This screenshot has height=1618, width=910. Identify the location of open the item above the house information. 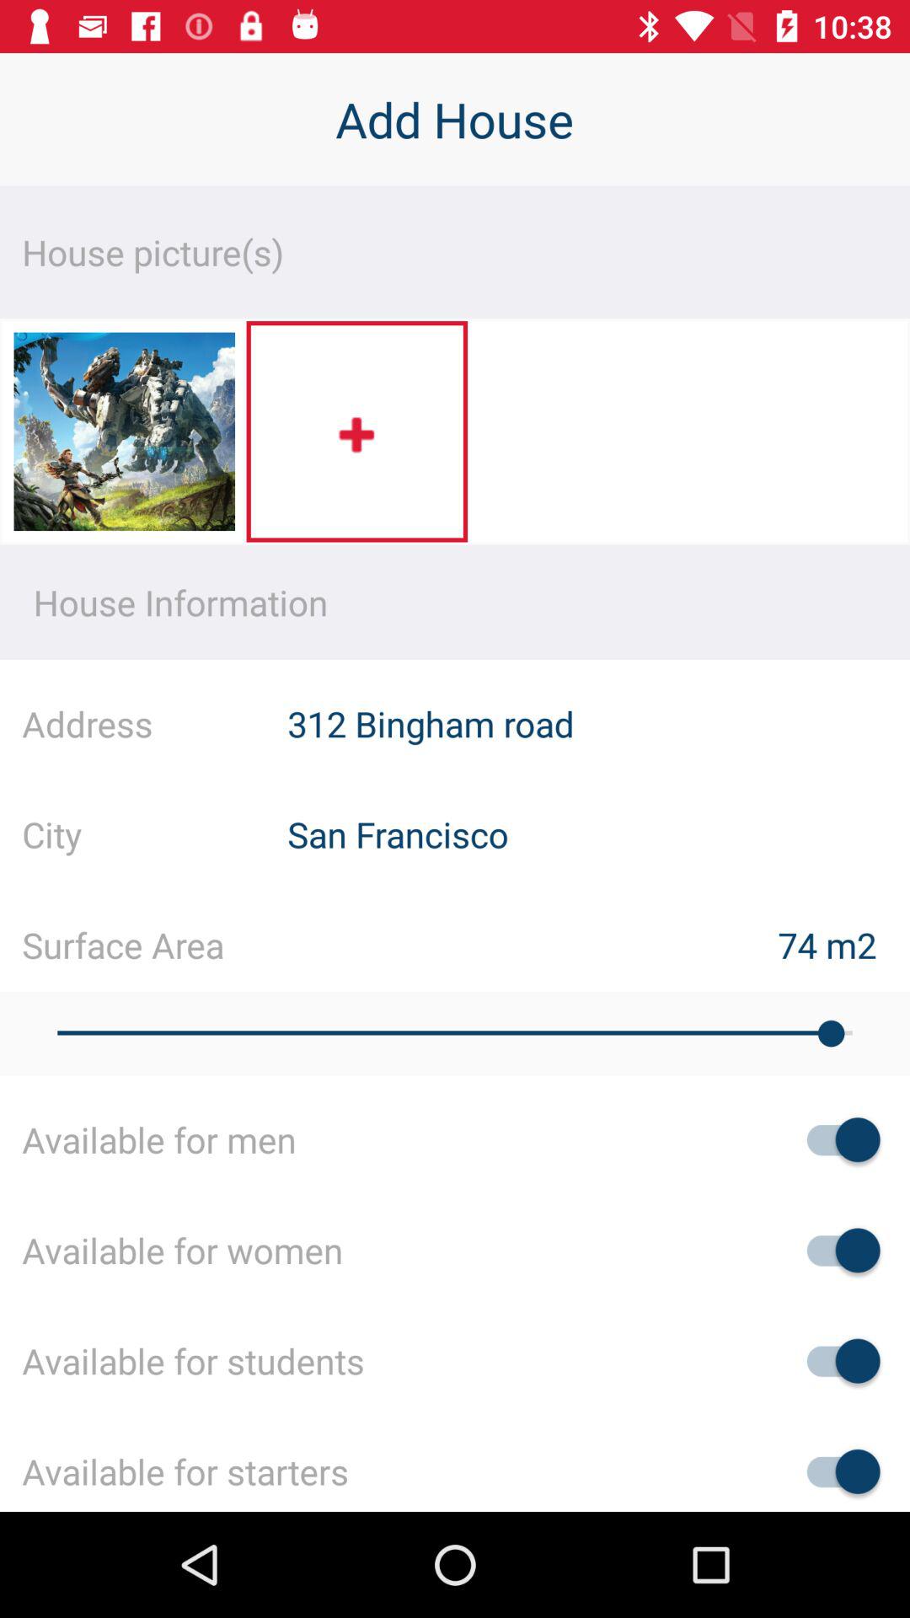
(357, 431).